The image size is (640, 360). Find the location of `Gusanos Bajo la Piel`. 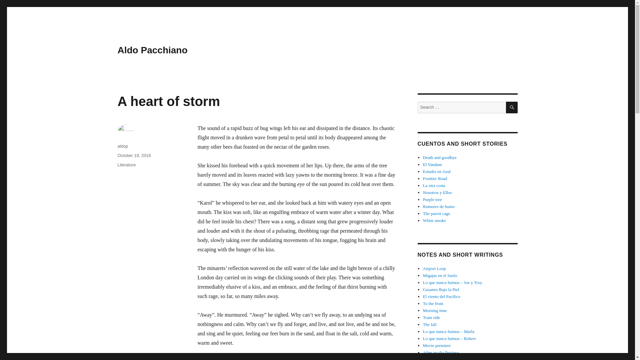

Gusanos Bajo la Piel is located at coordinates (441, 289).